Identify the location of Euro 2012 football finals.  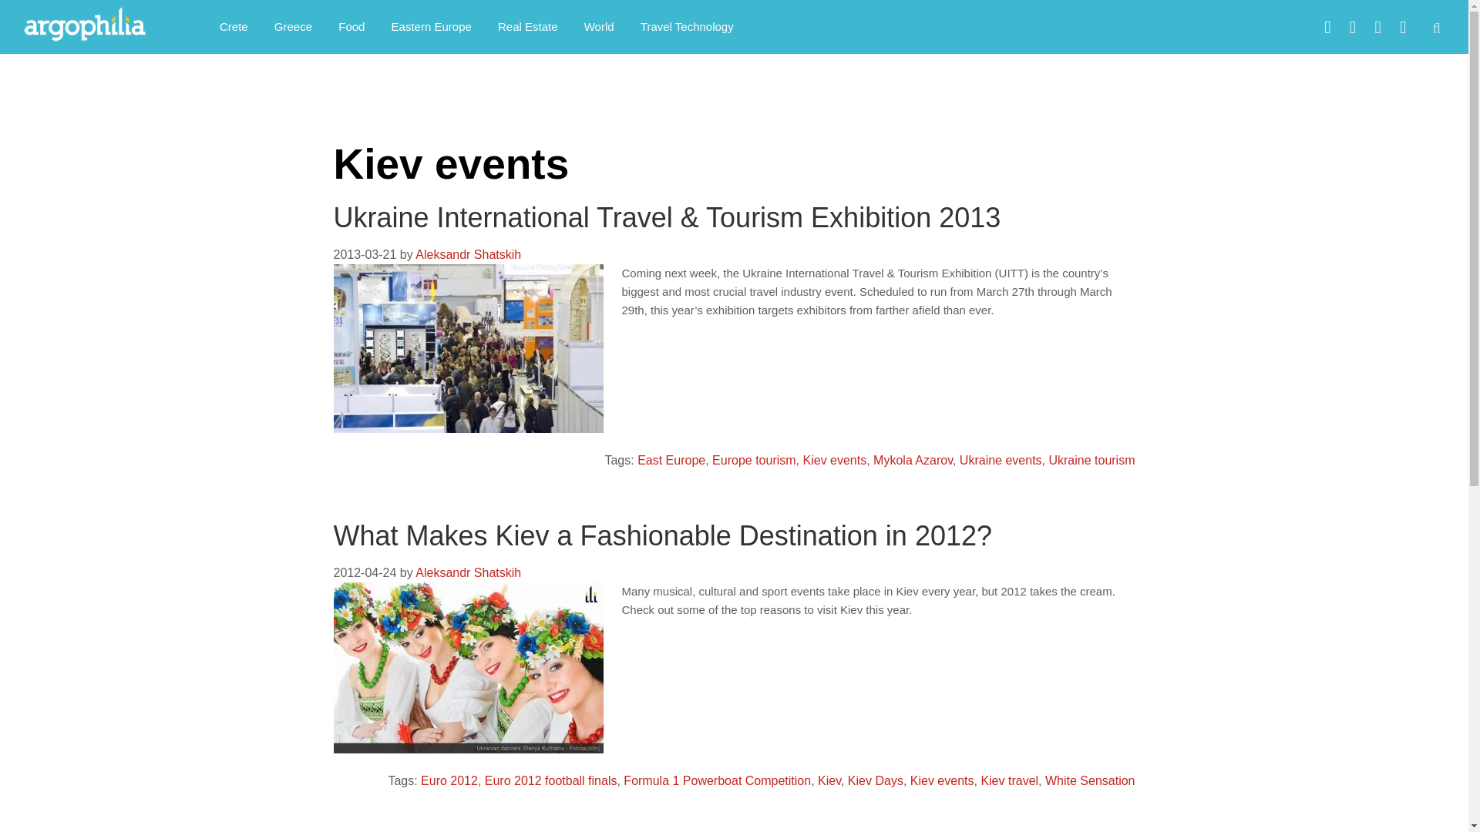
(550, 780).